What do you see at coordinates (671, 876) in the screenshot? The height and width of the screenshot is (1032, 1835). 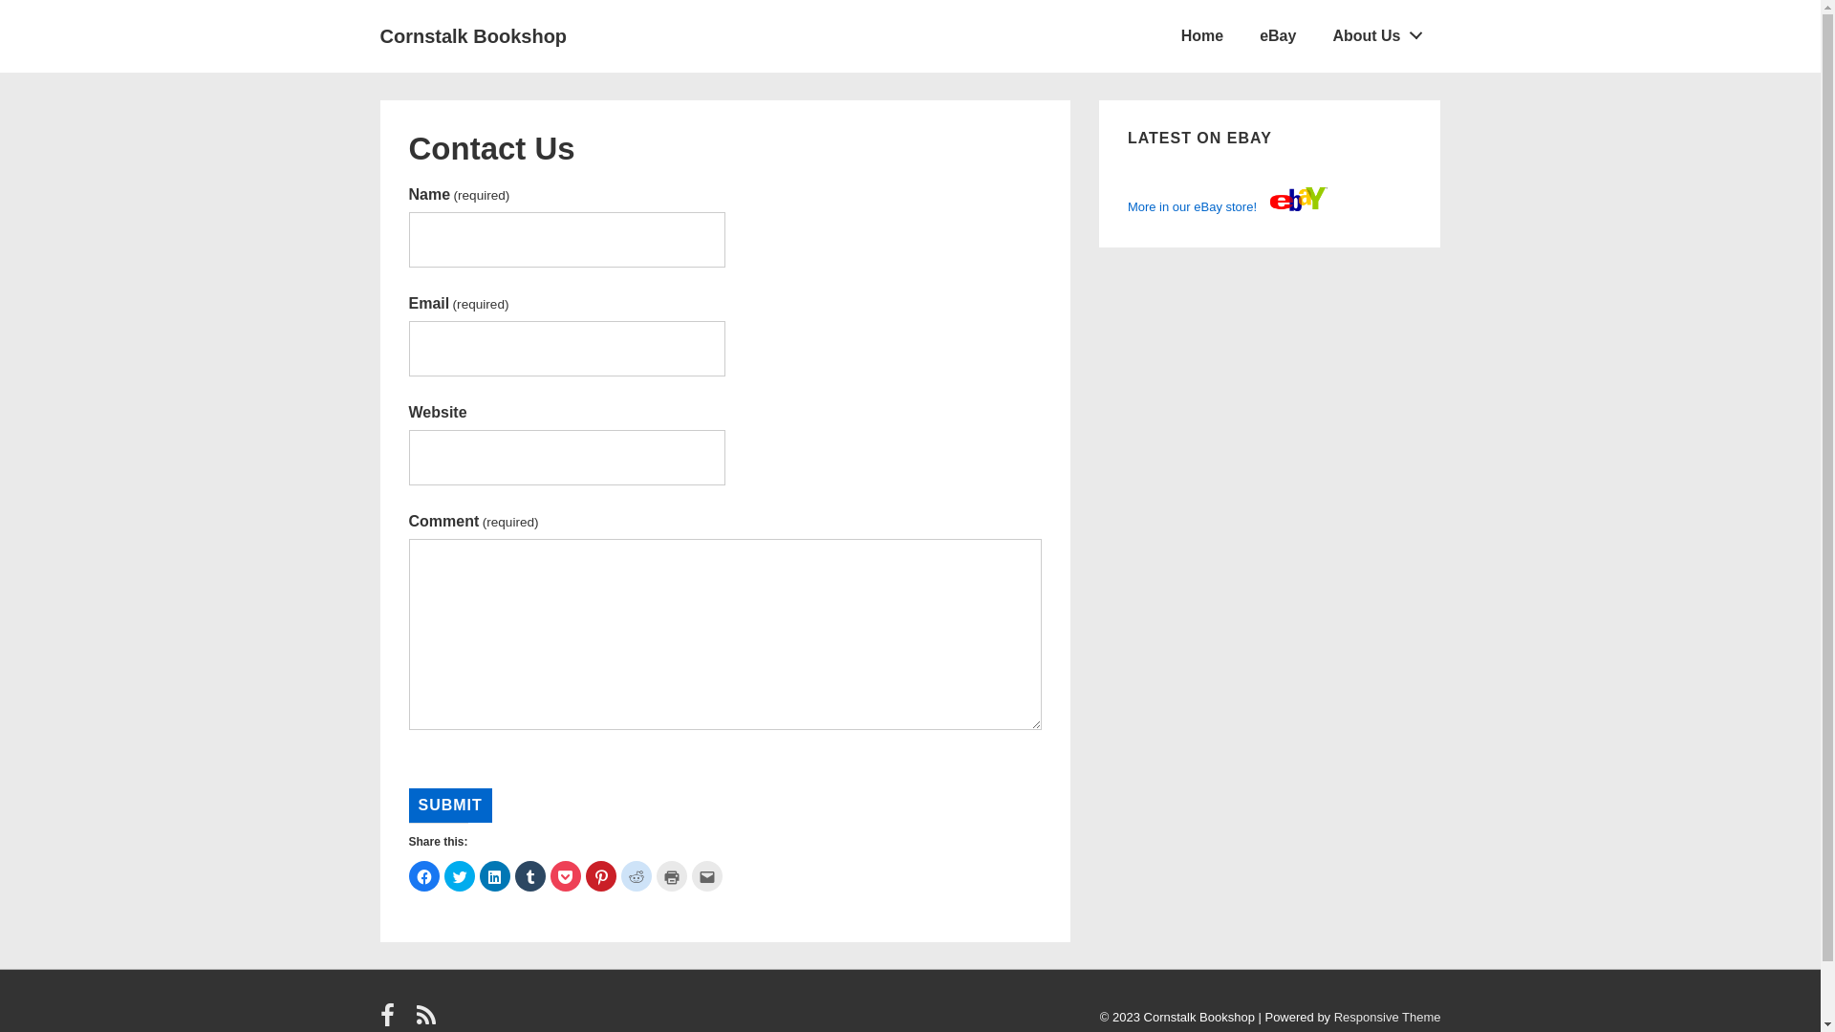 I see `Click to print (Opens in new window)` at bounding box center [671, 876].